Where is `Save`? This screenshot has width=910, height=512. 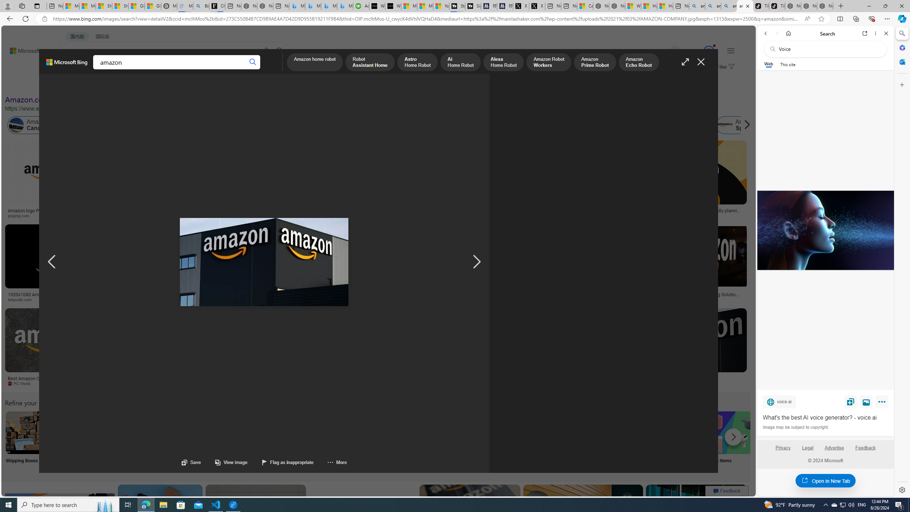 Save is located at coordinates (191, 462).